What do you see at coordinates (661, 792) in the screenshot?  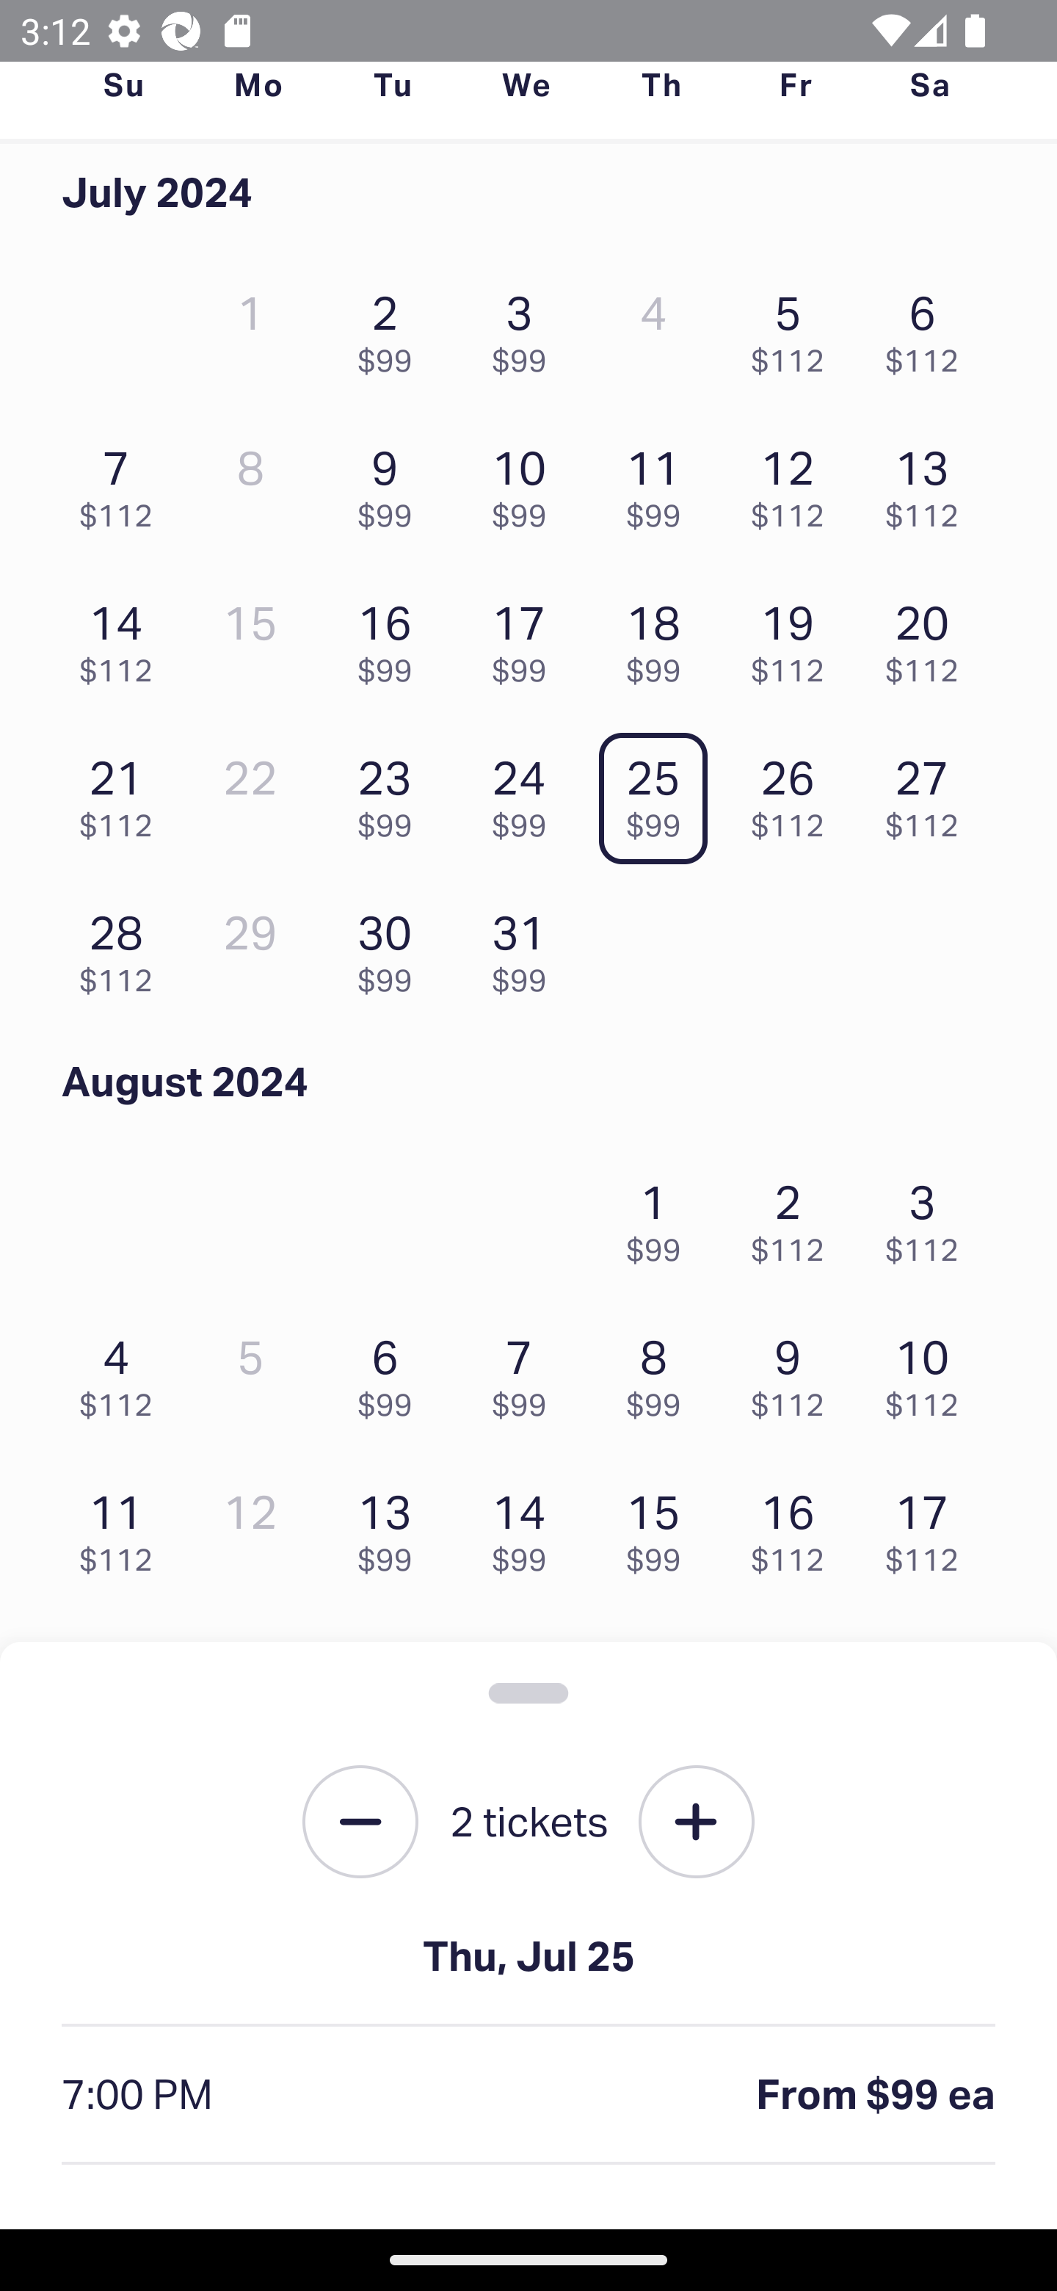 I see `25 $99` at bounding box center [661, 792].